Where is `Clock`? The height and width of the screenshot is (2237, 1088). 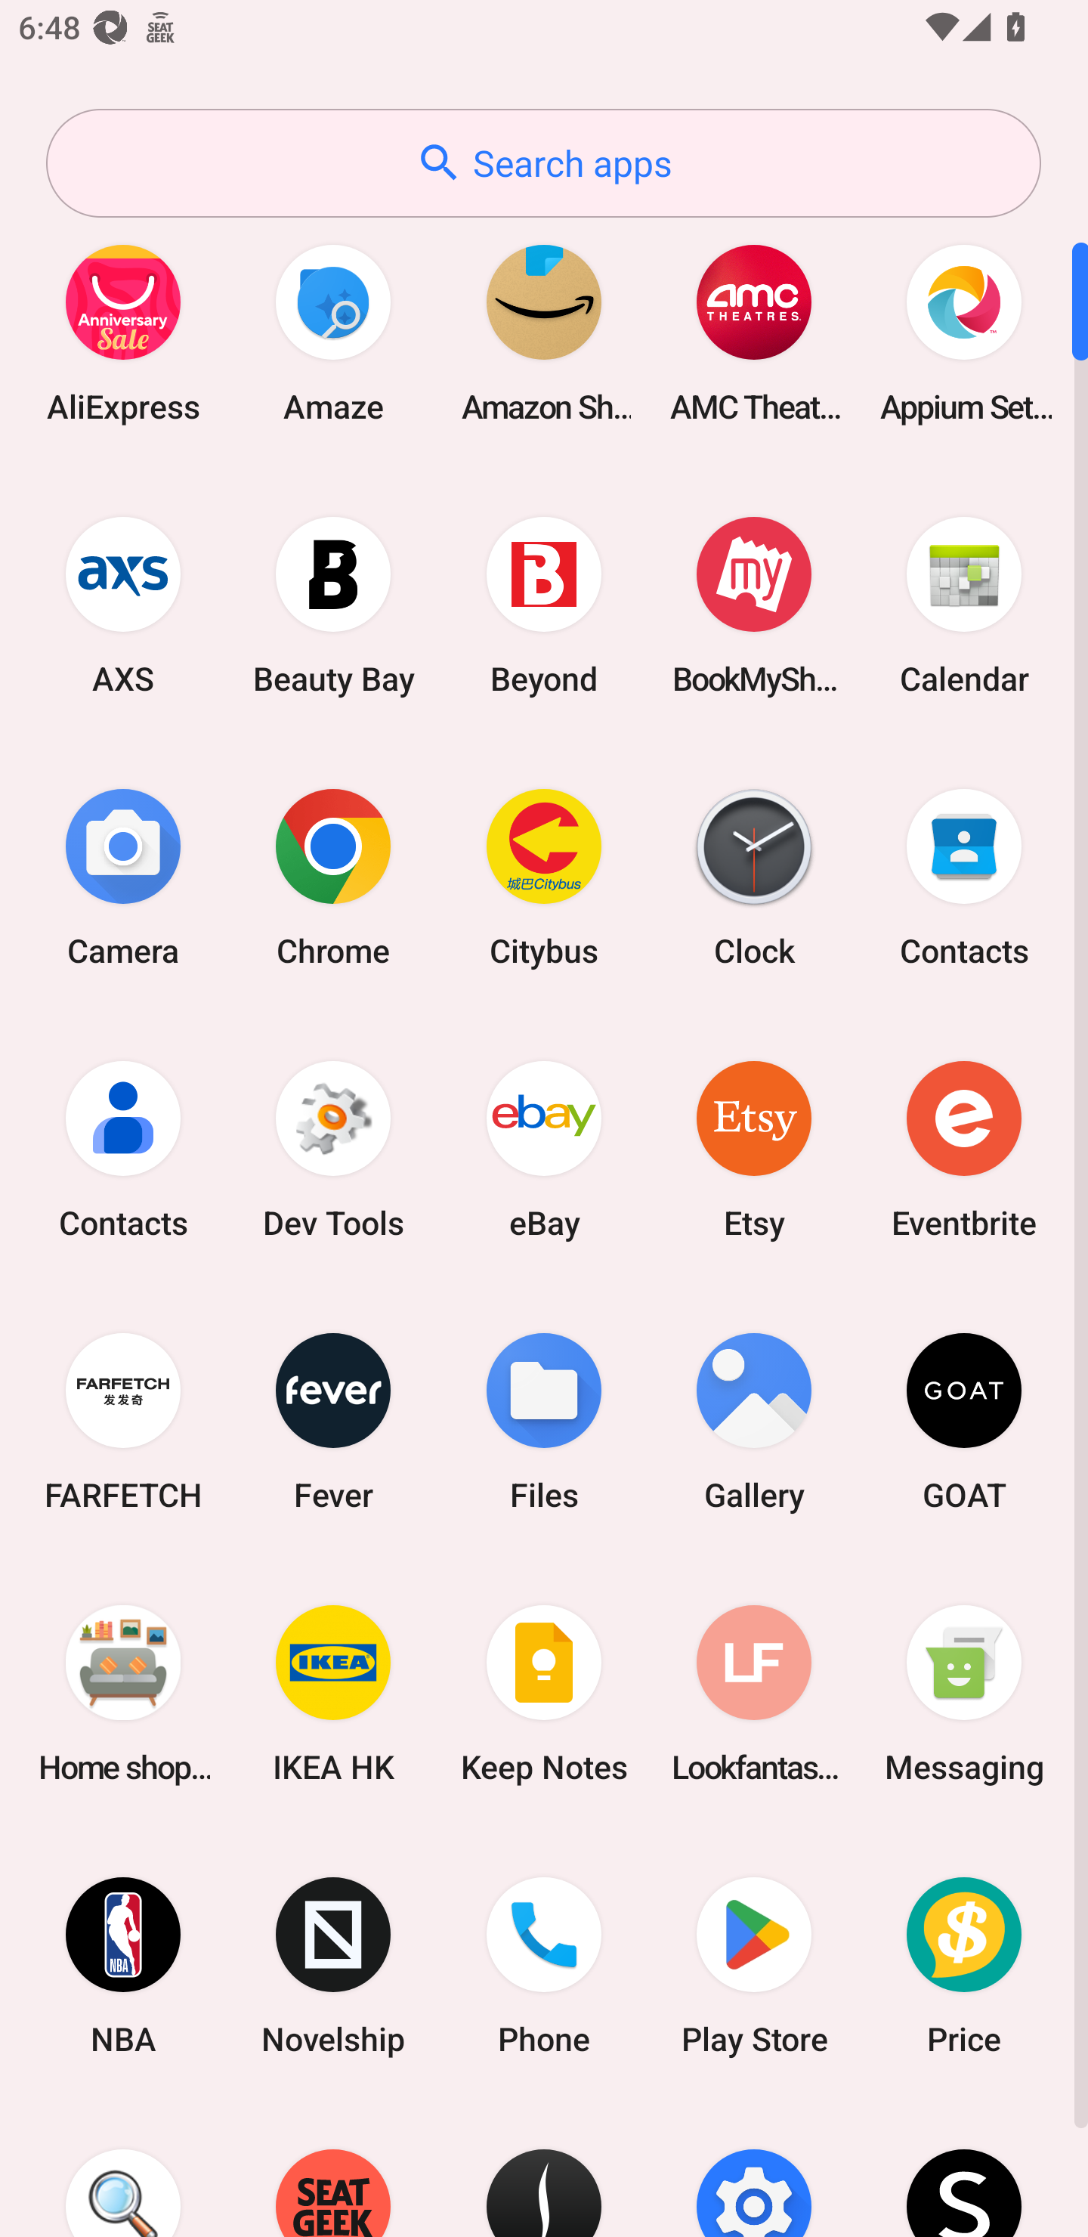 Clock is located at coordinates (754, 877).